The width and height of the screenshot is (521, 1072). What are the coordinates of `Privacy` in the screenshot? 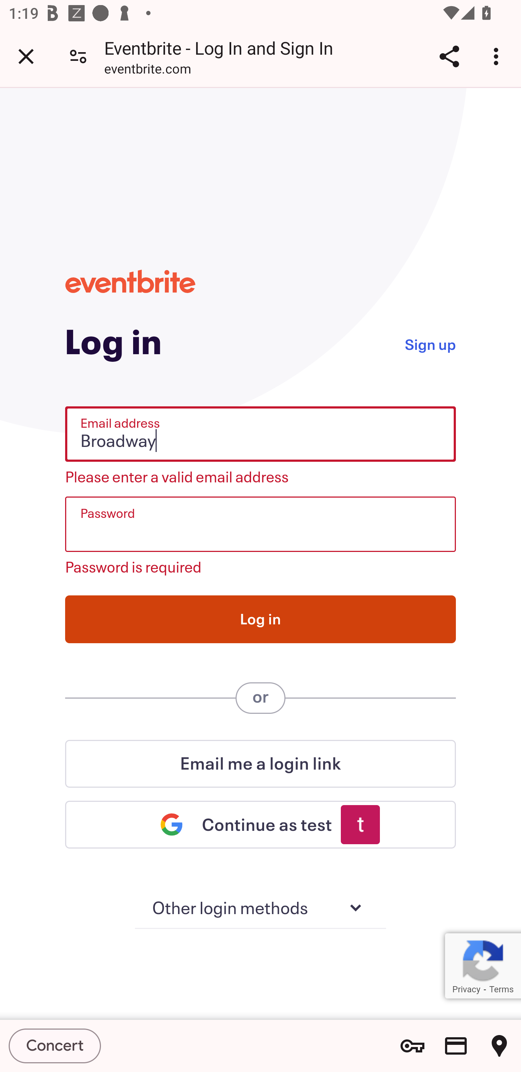 It's located at (466, 989).